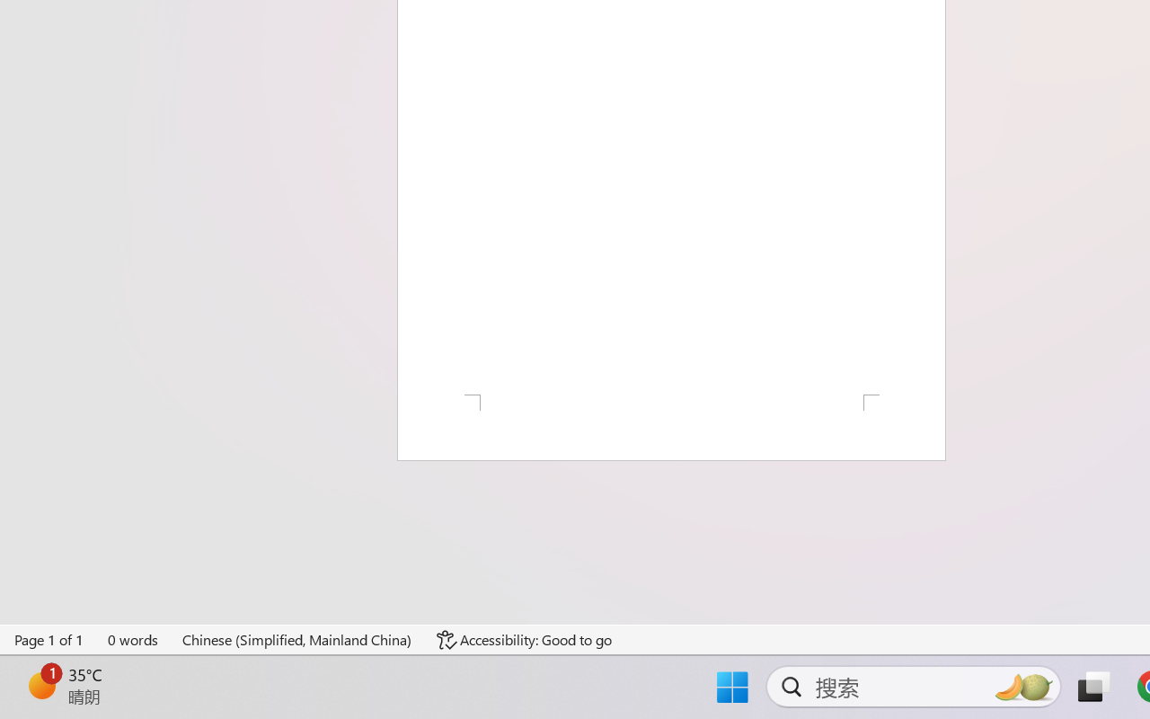  I want to click on Language Chinese (Simplified, Mainland China), so click(297, 640).